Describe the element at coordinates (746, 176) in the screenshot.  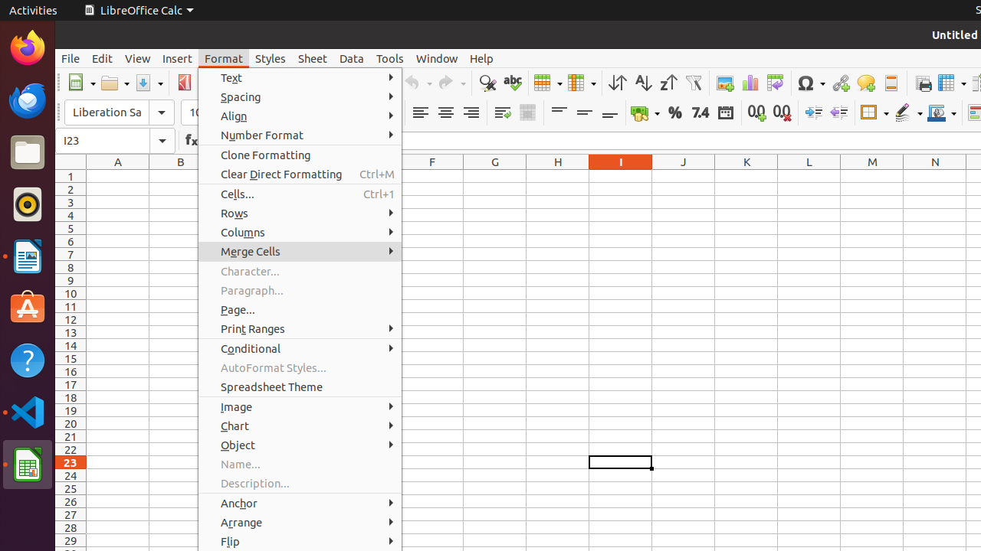
I see `K1` at that location.